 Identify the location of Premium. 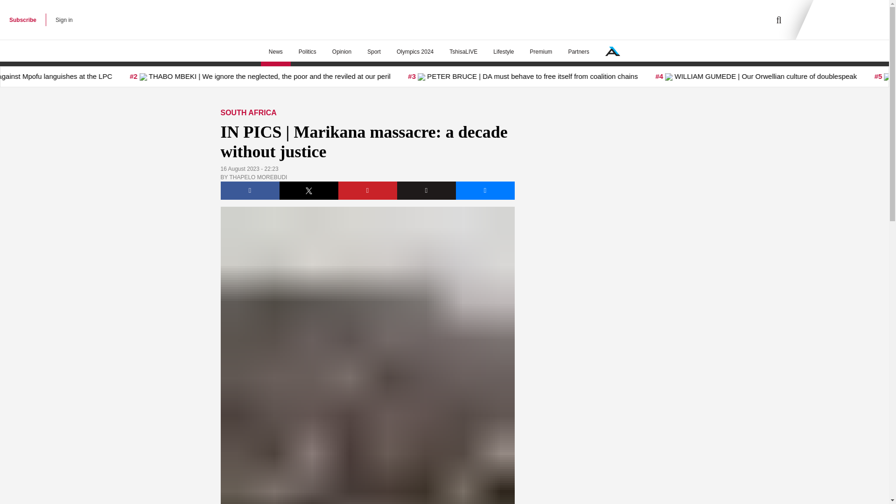
(540, 52).